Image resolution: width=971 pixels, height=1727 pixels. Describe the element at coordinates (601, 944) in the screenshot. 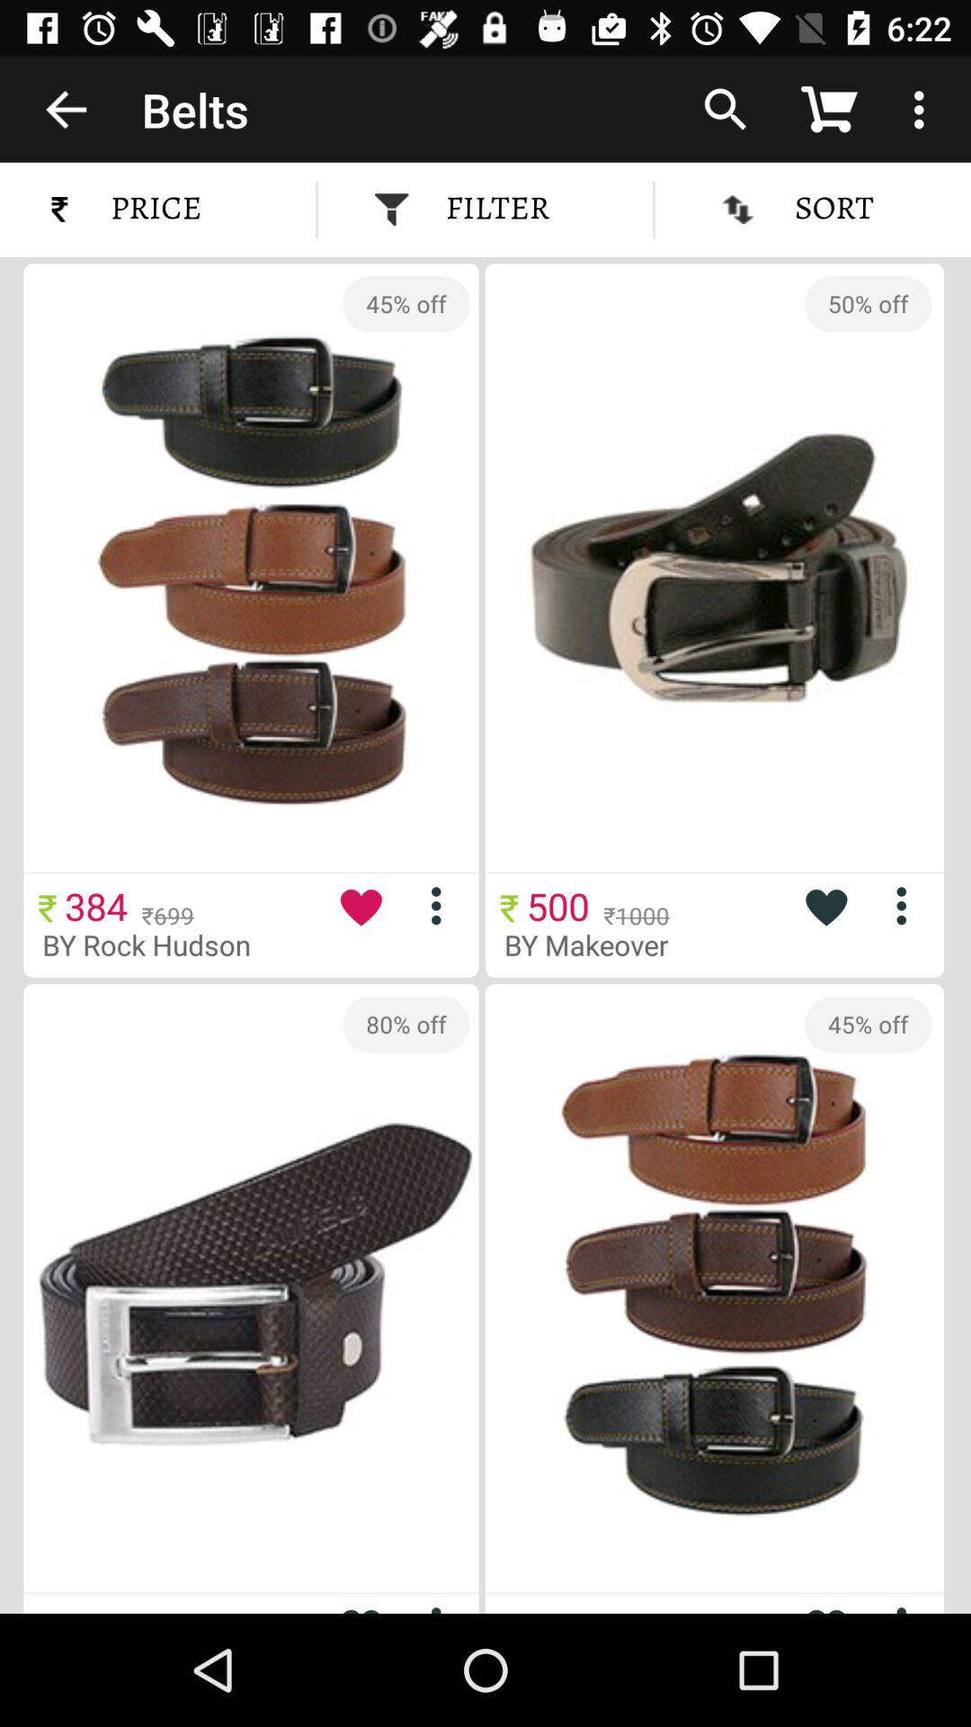

I see `swipe to by makeover` at that location.